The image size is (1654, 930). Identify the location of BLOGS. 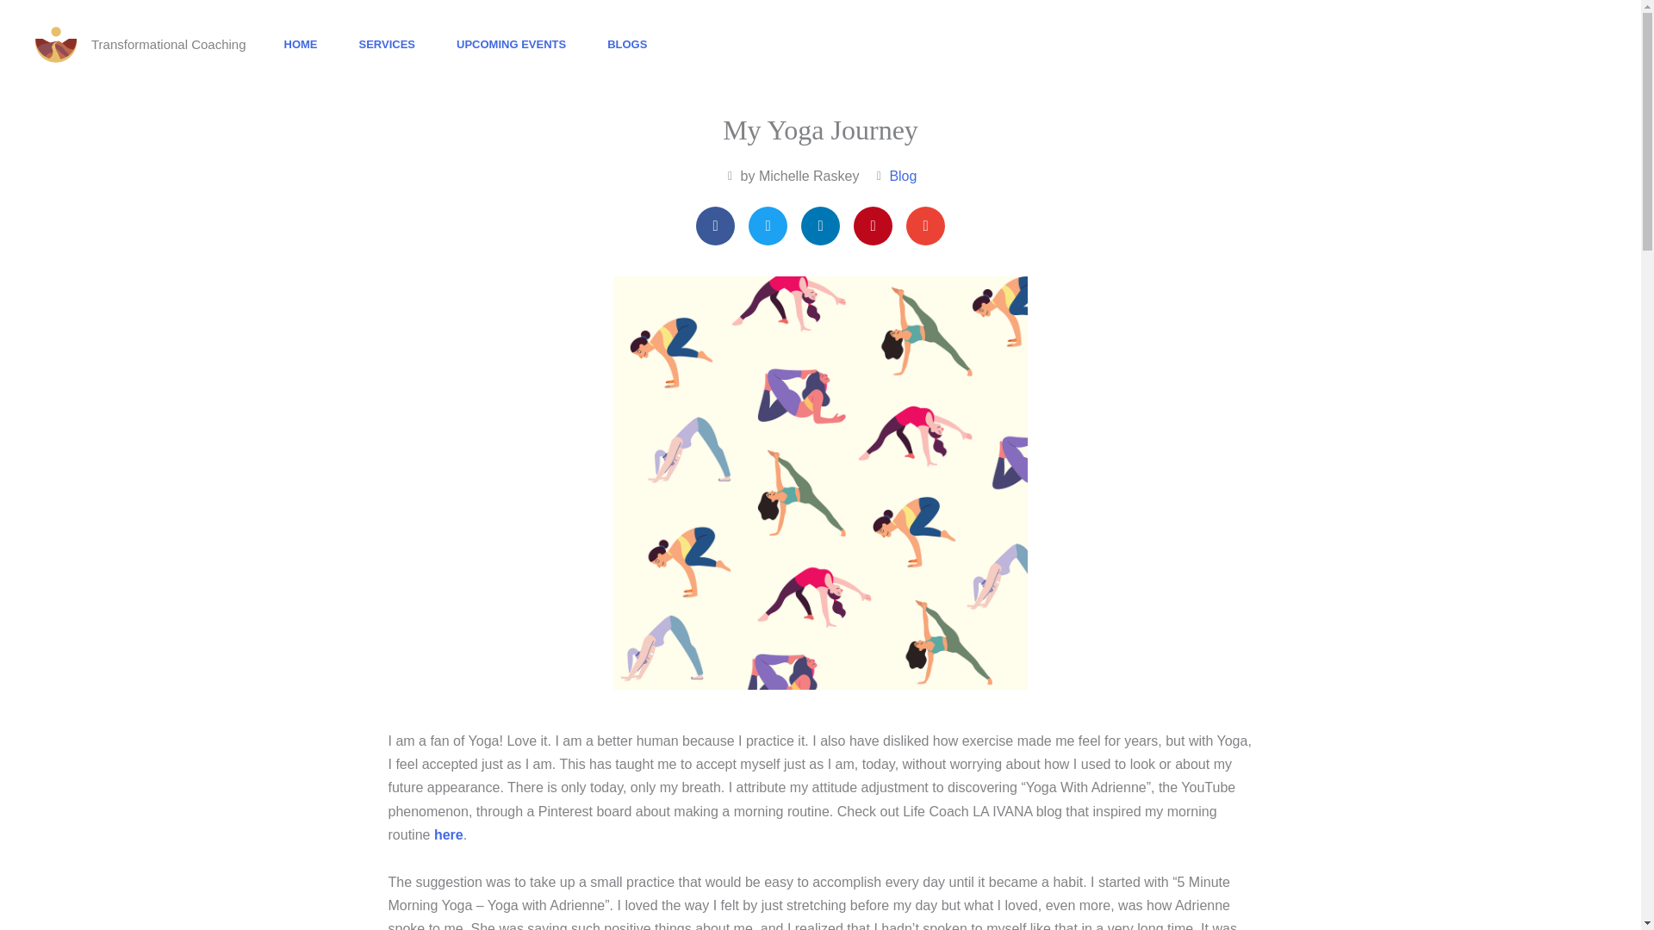
(627, 45).